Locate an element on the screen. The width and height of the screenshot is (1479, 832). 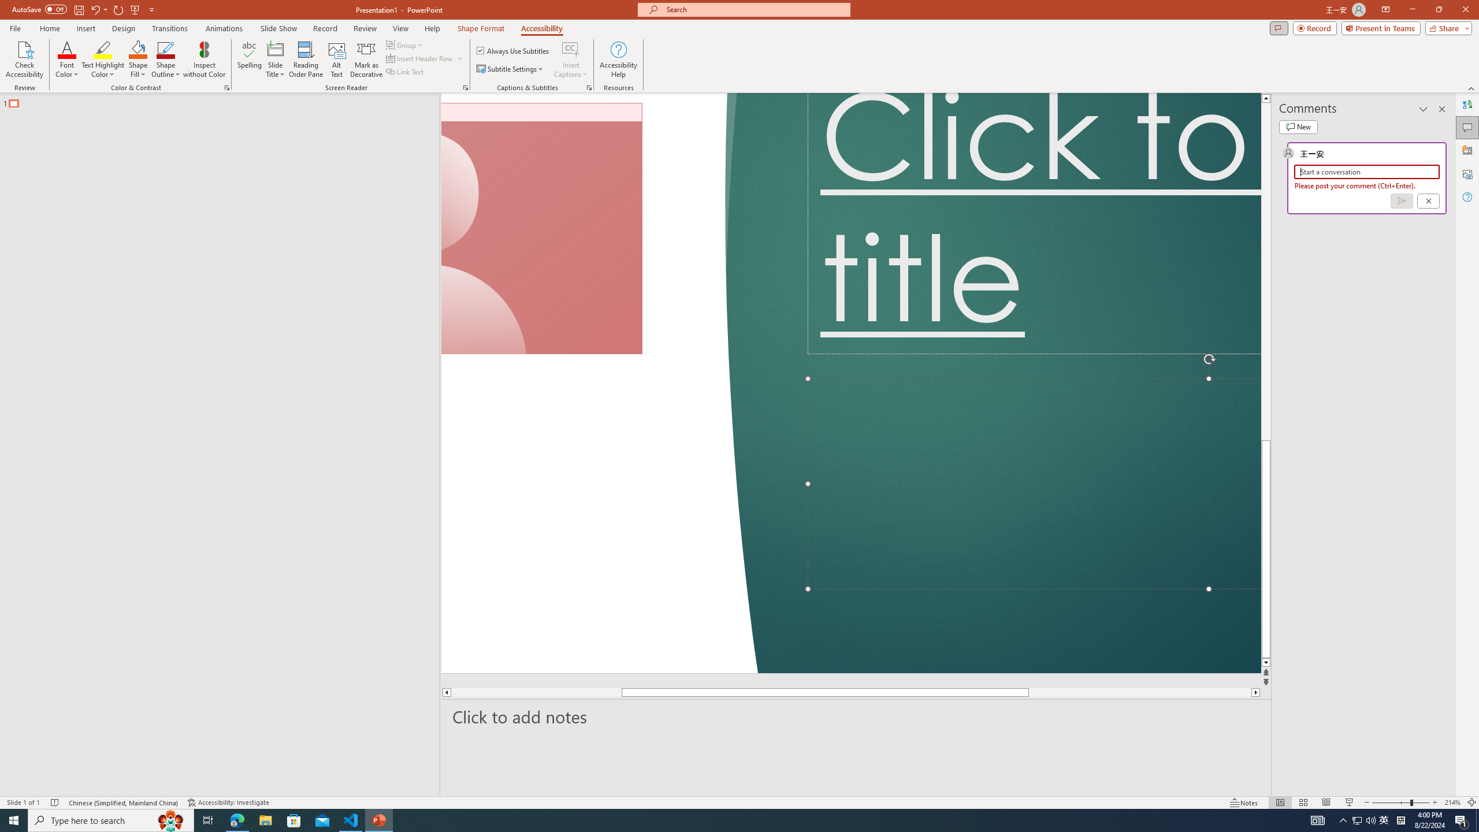
Minimize is located at coordinates (1375, 18).